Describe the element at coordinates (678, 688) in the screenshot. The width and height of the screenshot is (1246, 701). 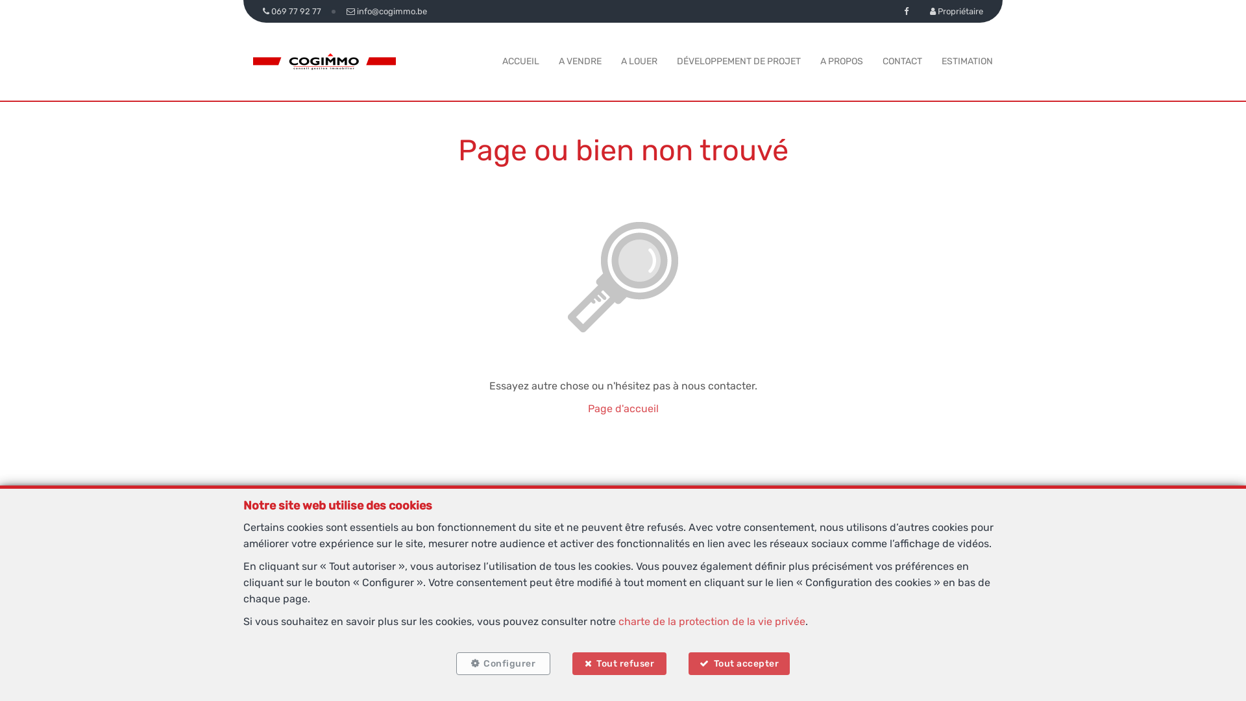
I see `DESIGNED AND DEVELOPED BY WEBULOUS.IO` at that location.